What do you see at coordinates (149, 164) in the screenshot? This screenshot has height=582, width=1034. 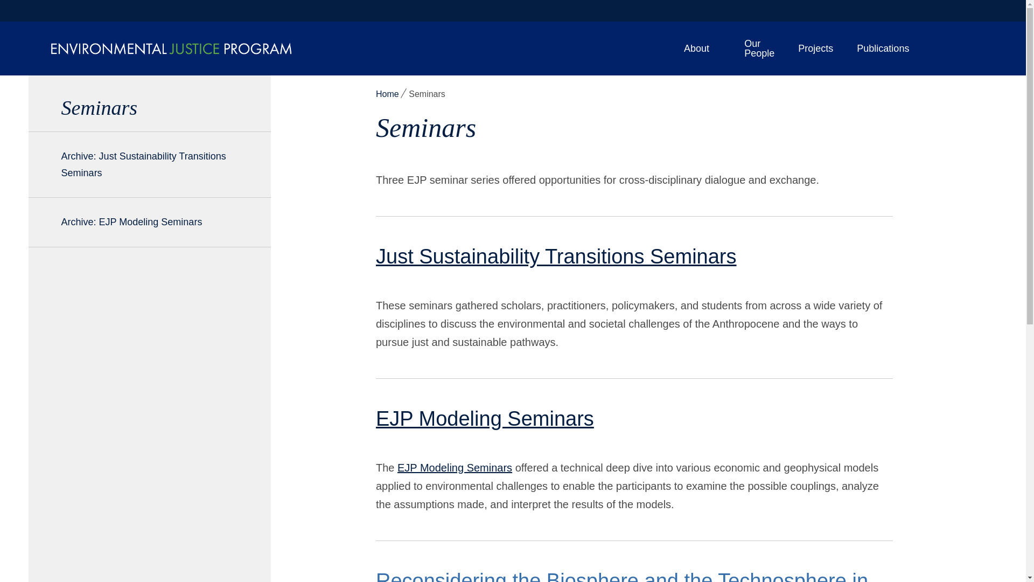 I see `Archive: Just Sustainability Transitions Seminars` at bounding box center [149, 164].